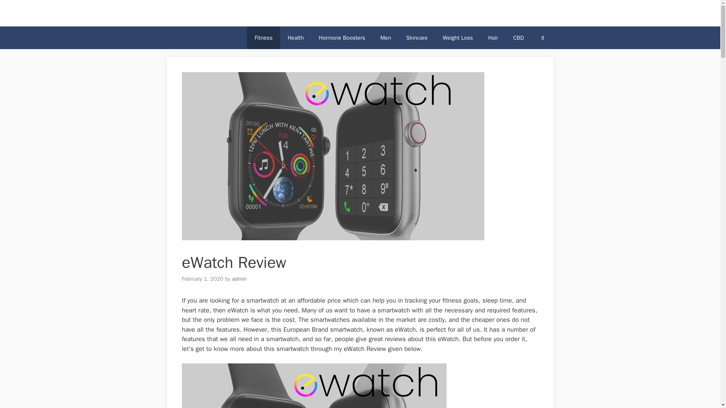 The height and width of the screenshot is (408, 726). I want to click on Men, so click(386, 38).